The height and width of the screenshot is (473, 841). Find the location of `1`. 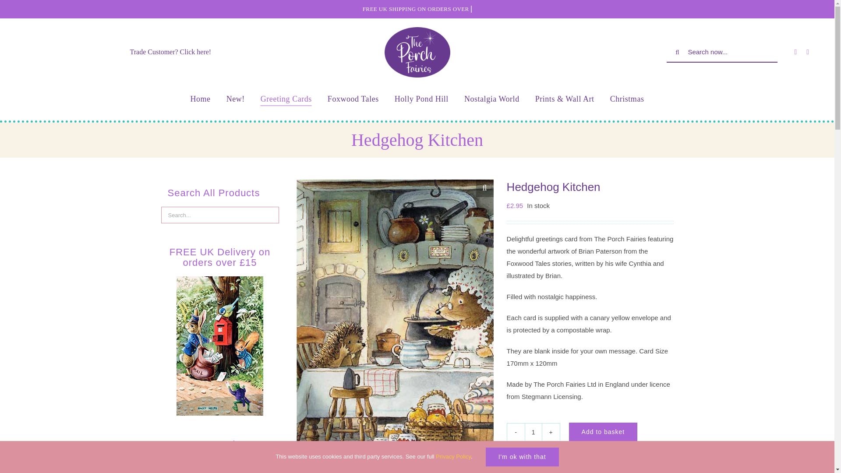

1 is located at coordinates (534, 432).